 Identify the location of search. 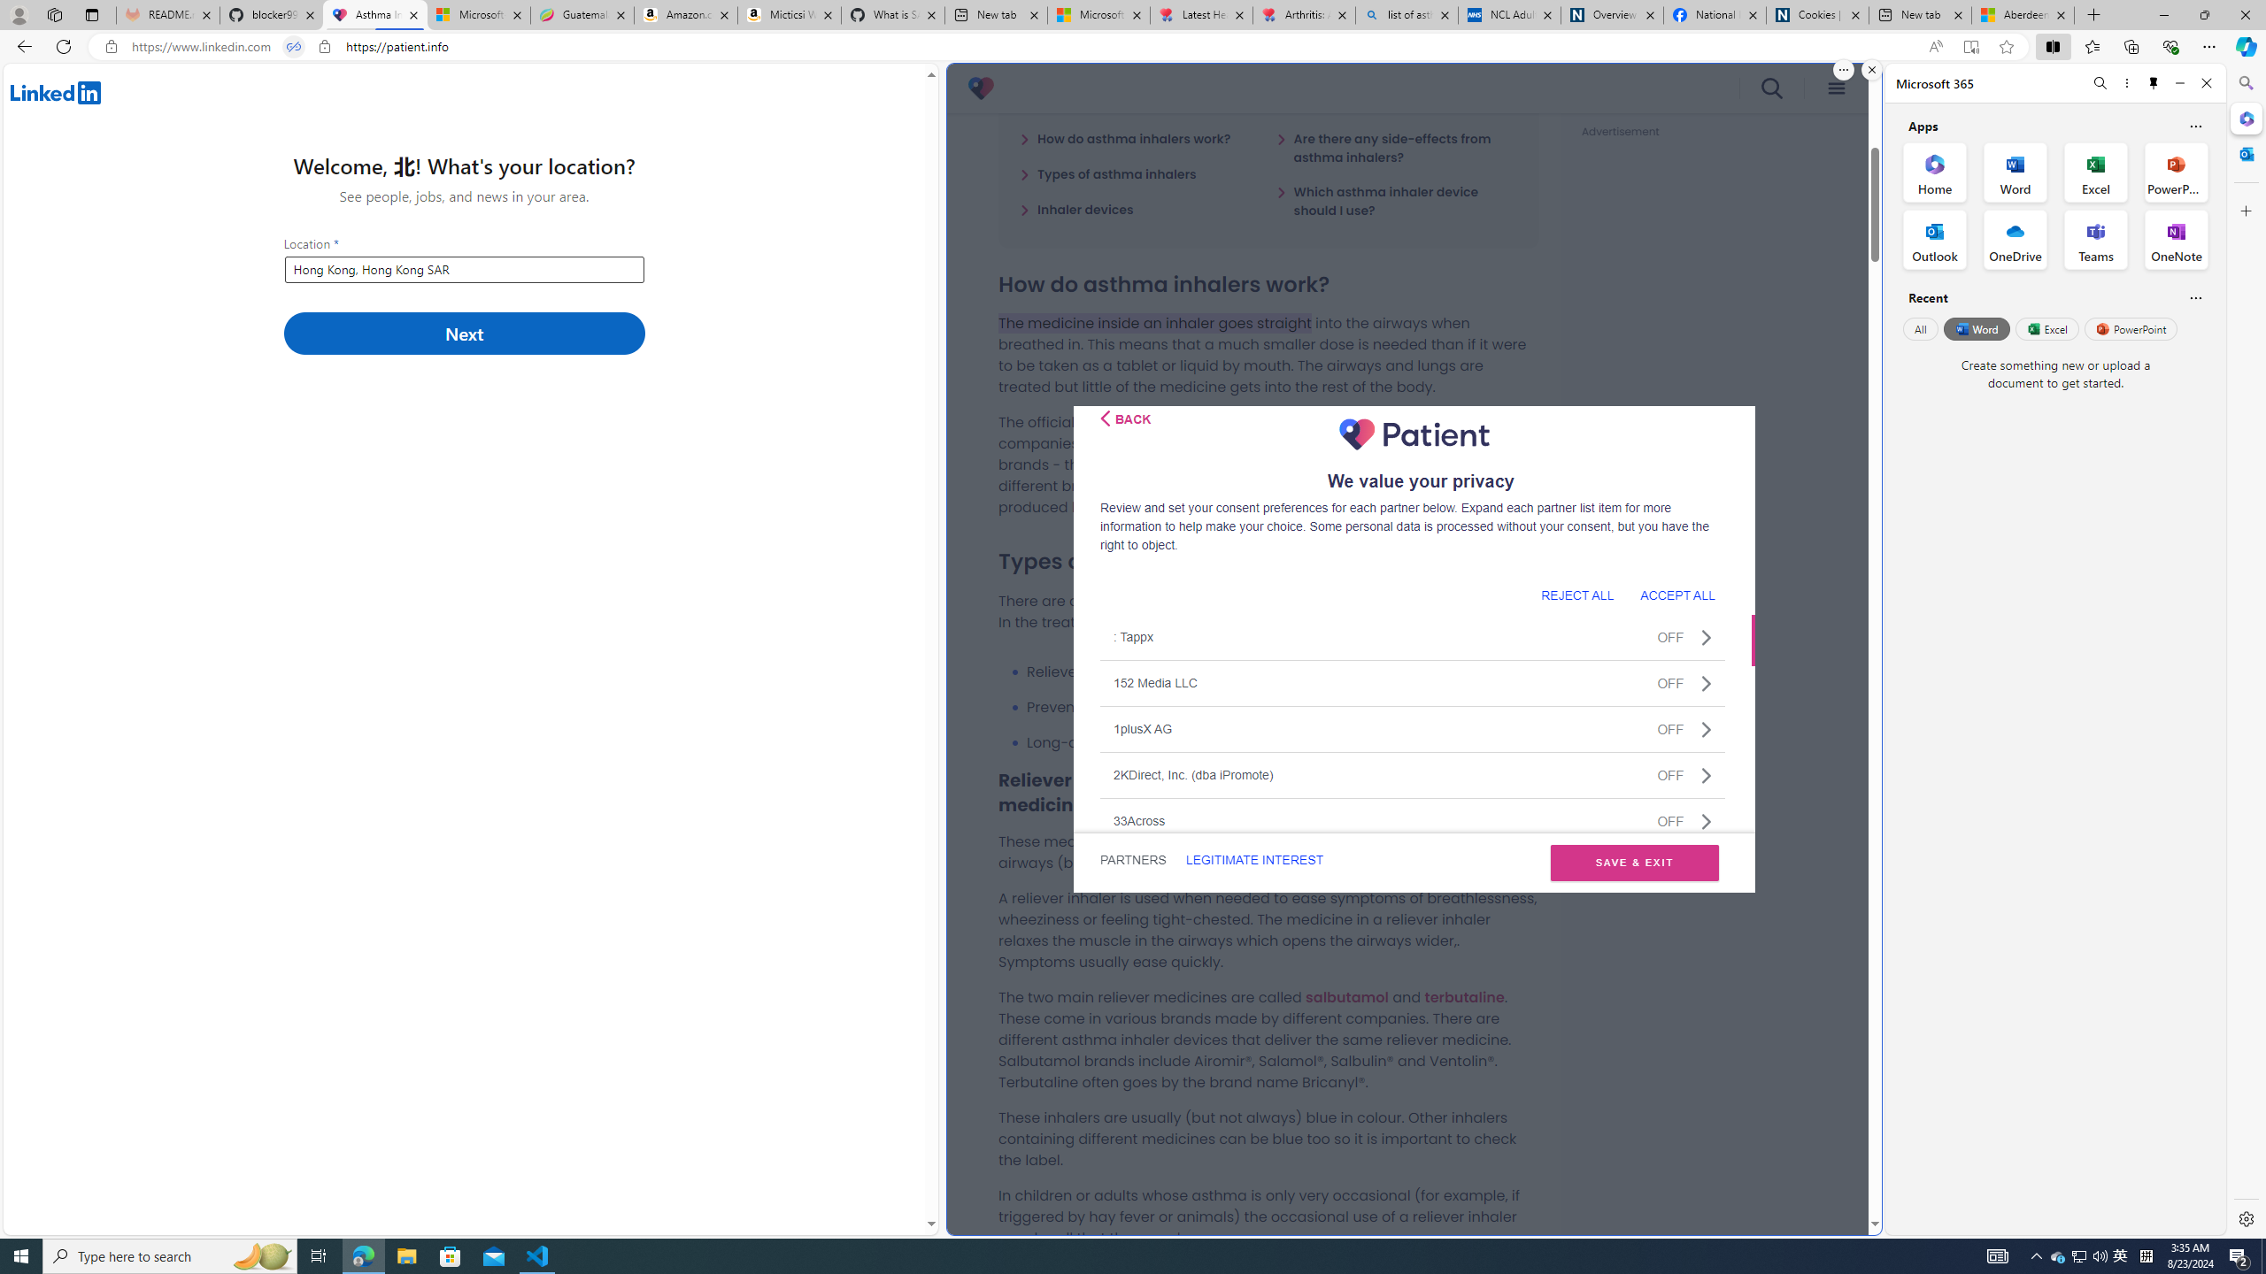
(1772, 88).